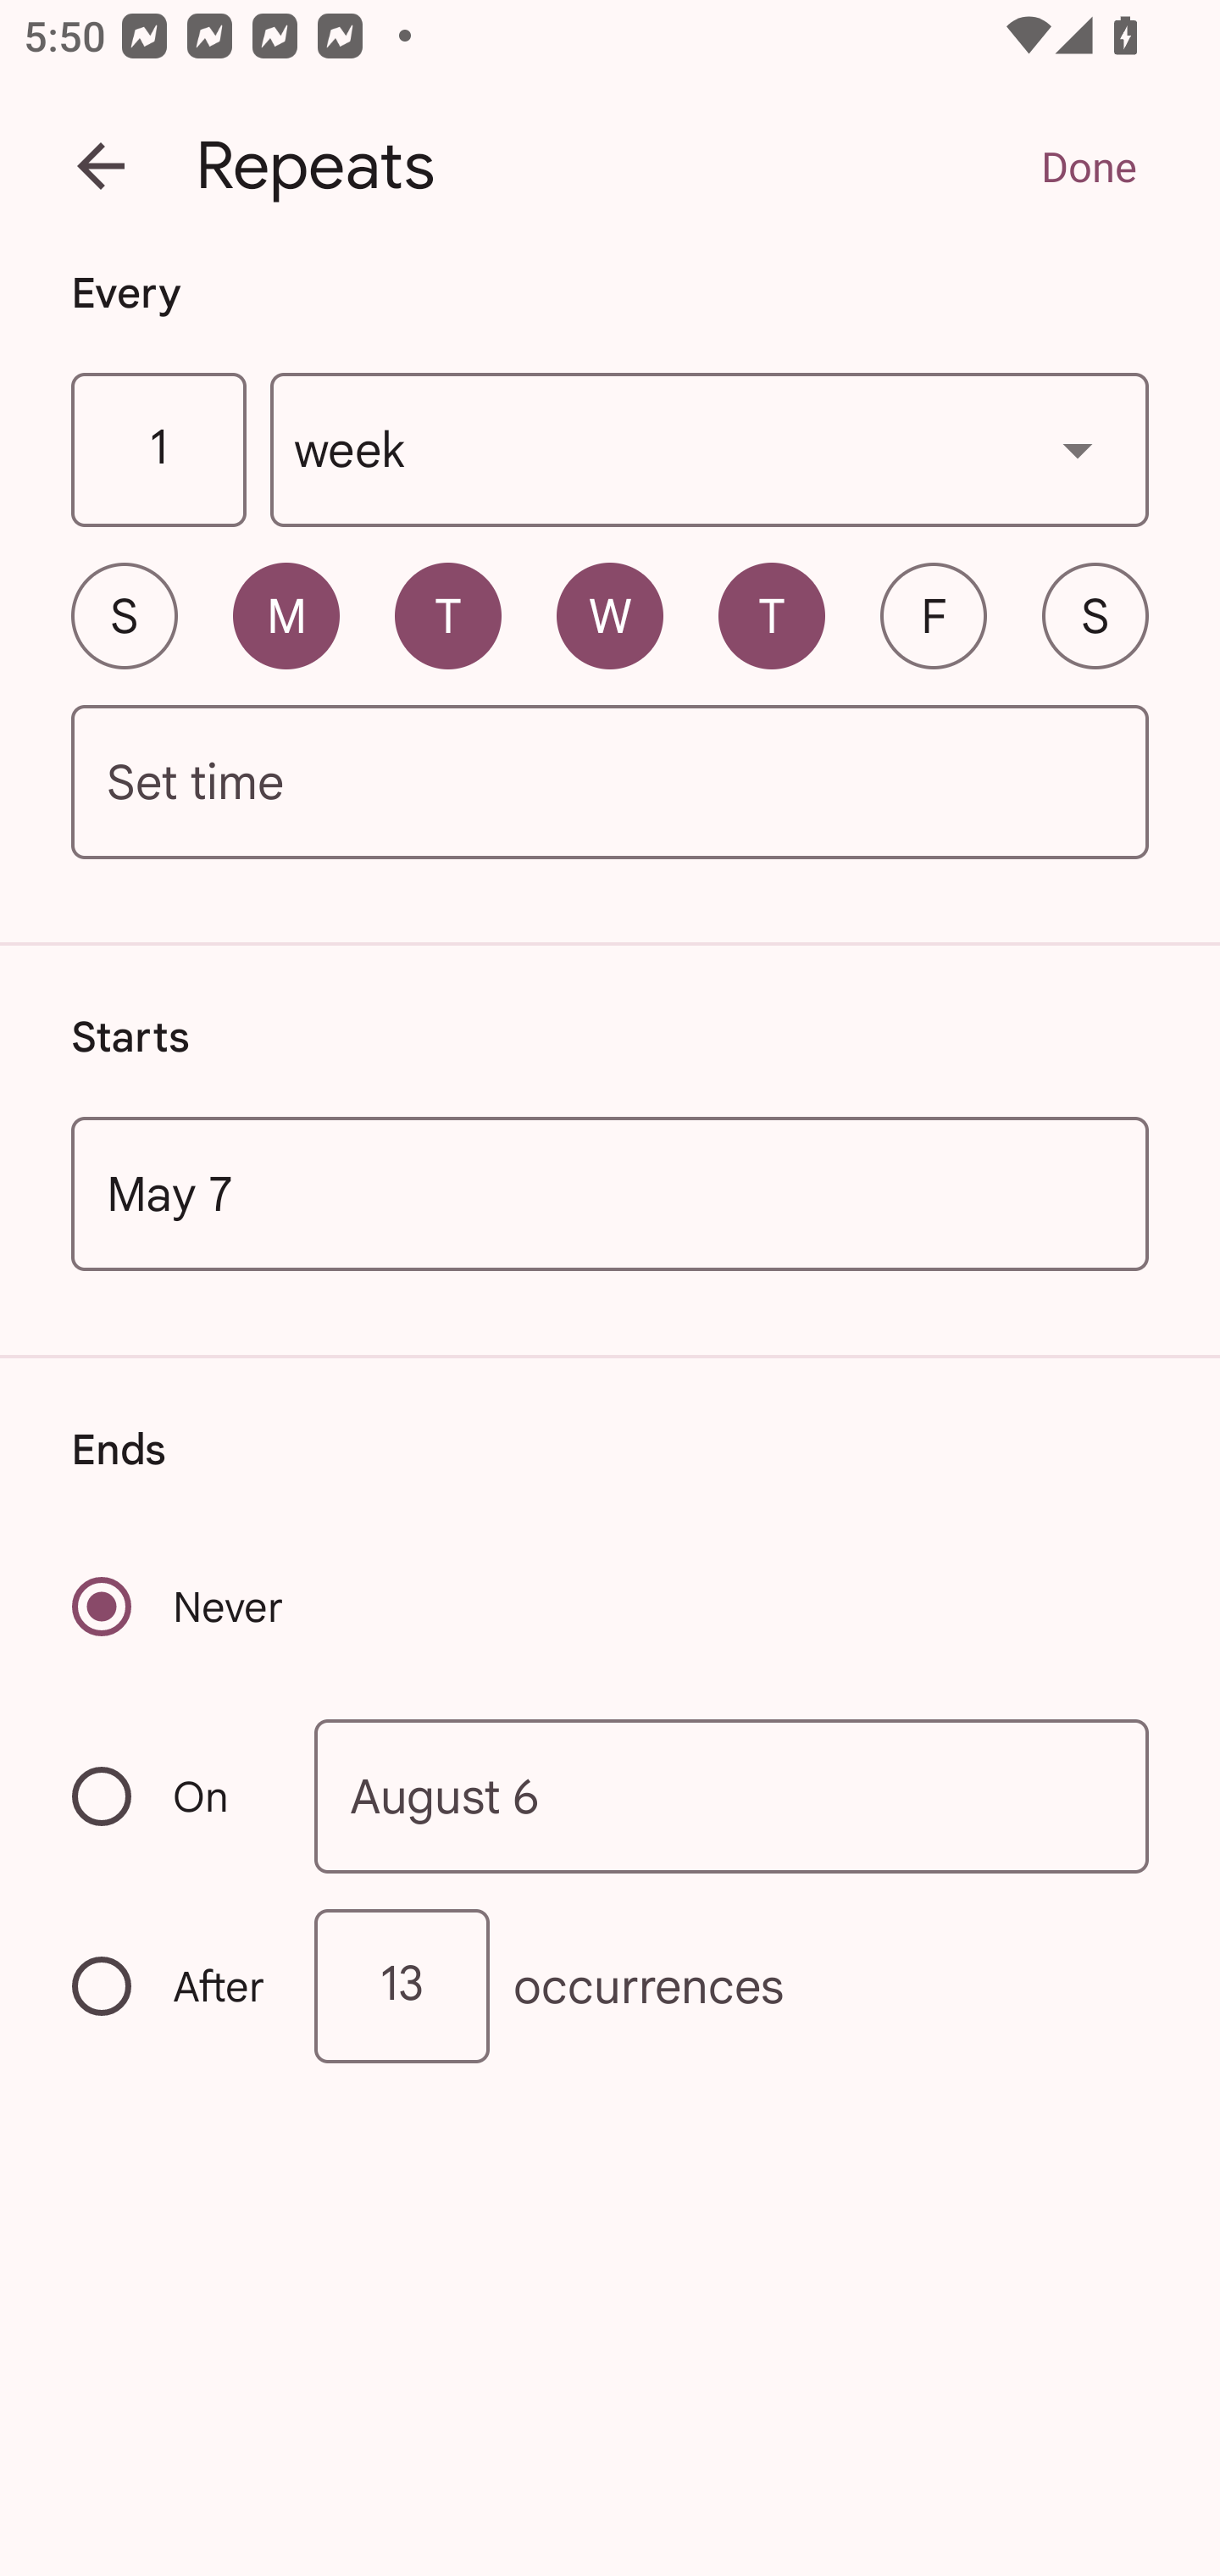 The height and width of the screenshot is (2576, 1220). Describe the element at coordinates (771, 615) in the screenshot. I see `T Thursday, selected` at that location.